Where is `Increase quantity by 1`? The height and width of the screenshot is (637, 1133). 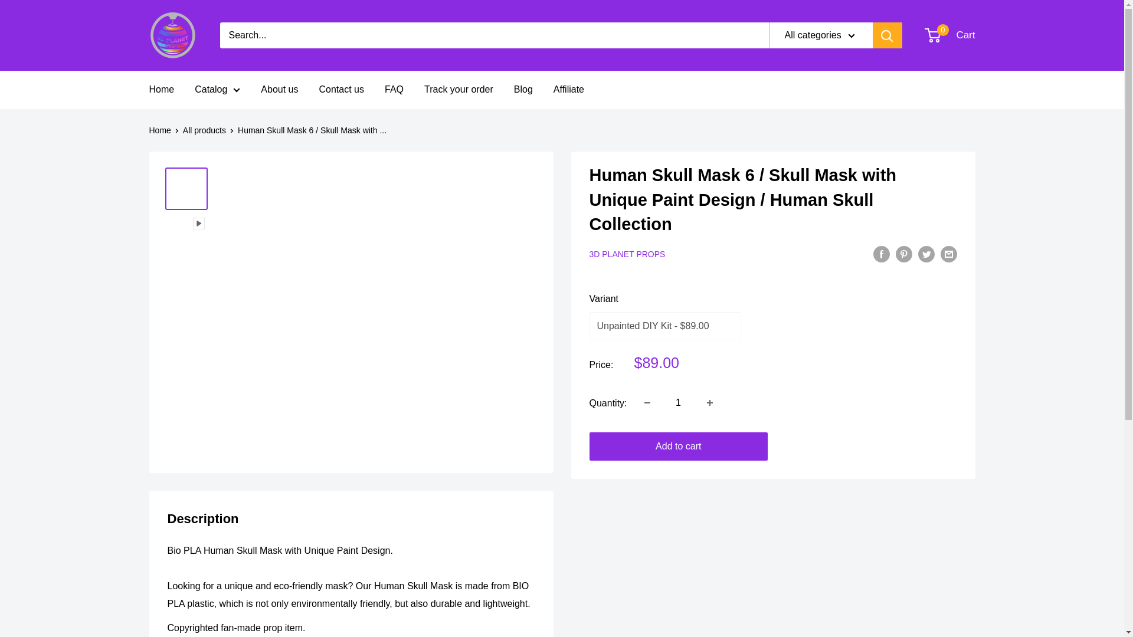
Increase quantity by 1 is located at coordinates (161, 90).